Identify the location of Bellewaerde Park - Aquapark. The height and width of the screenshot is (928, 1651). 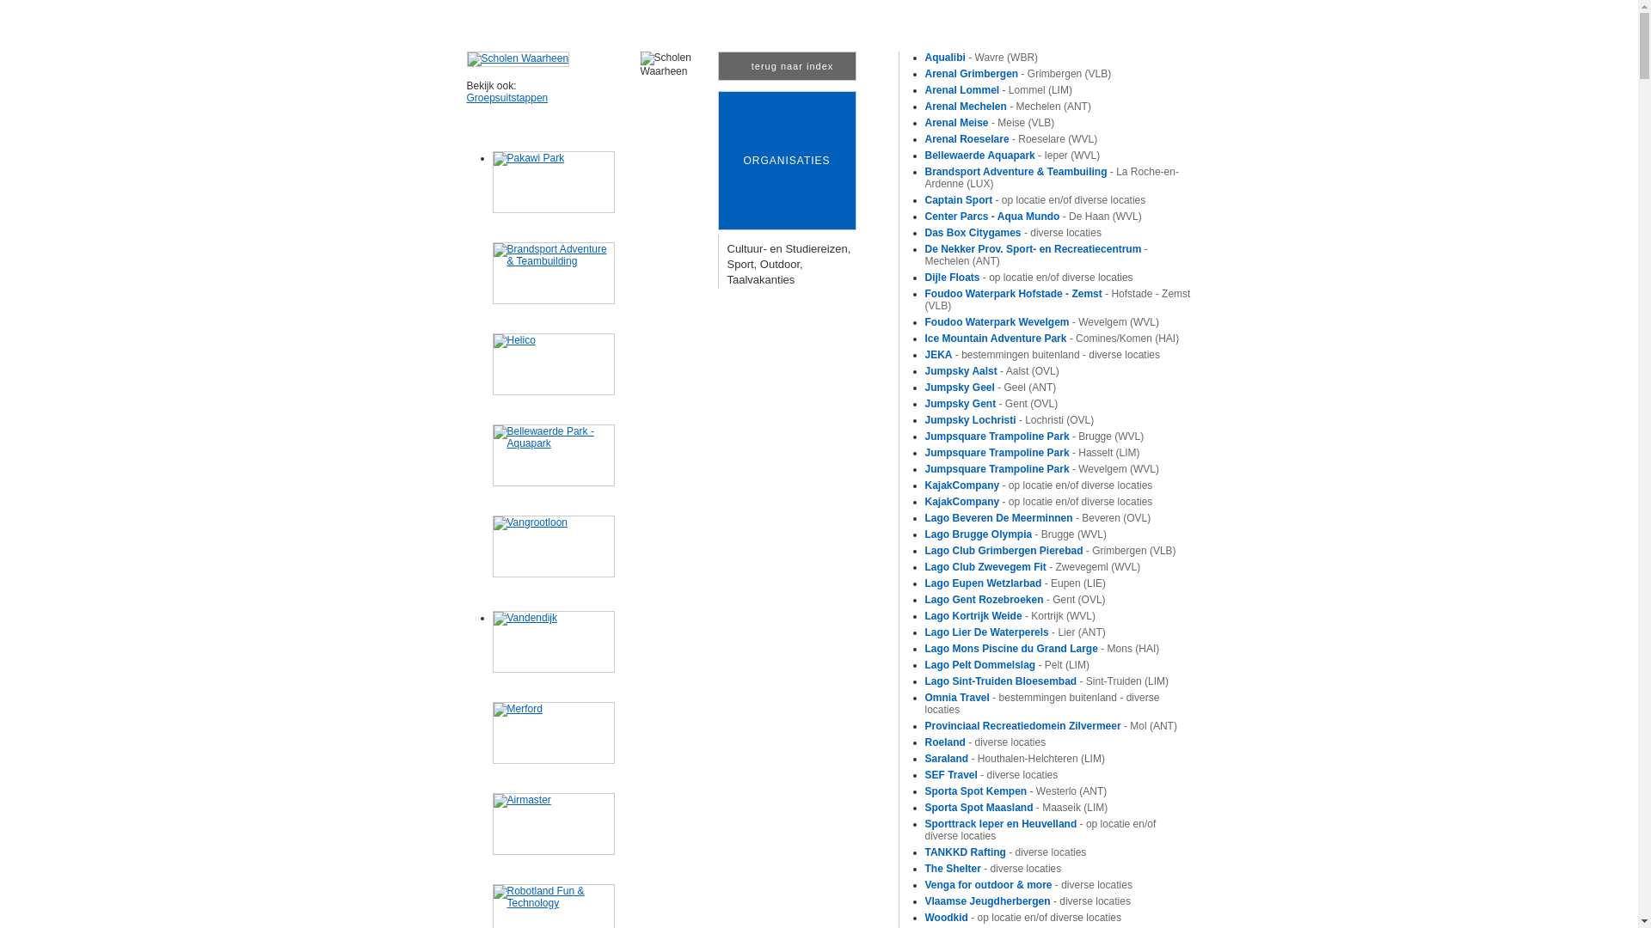
(553, 455).